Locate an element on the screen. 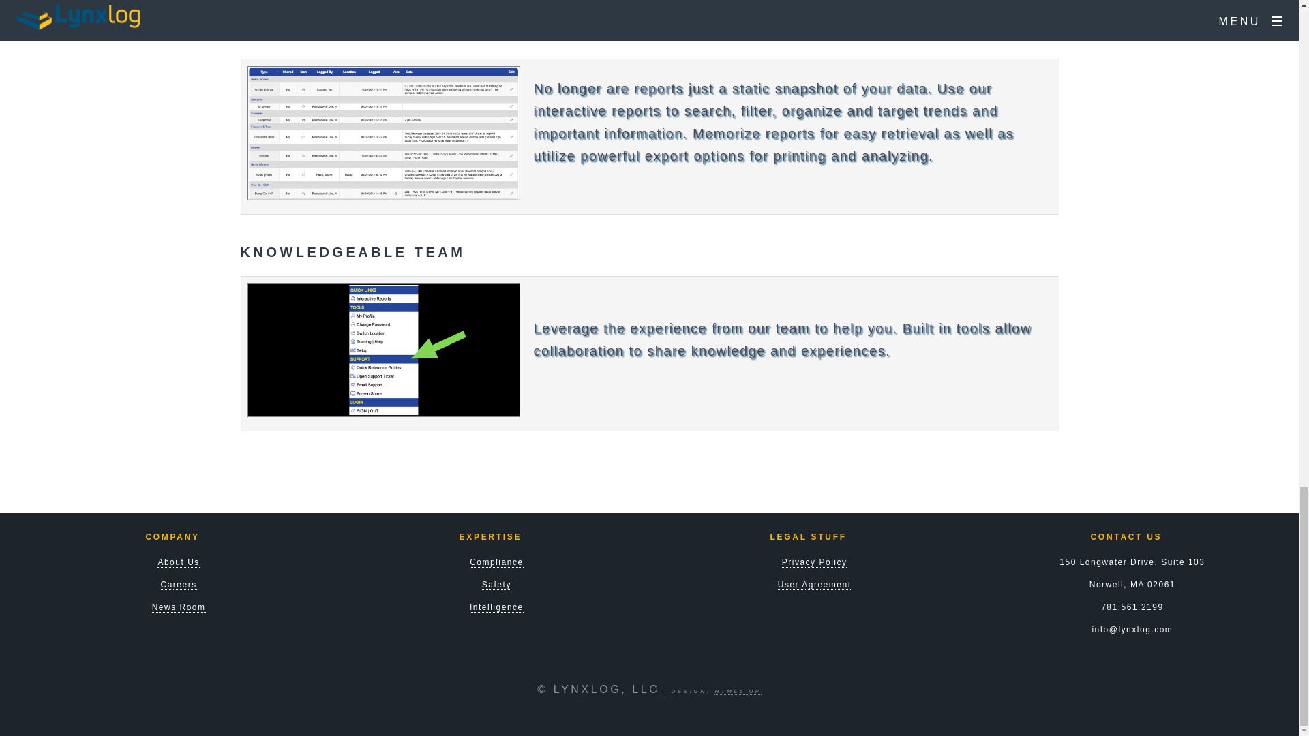 The image size is (1309, 736). Intelligence is located at coordinates (496, 607).